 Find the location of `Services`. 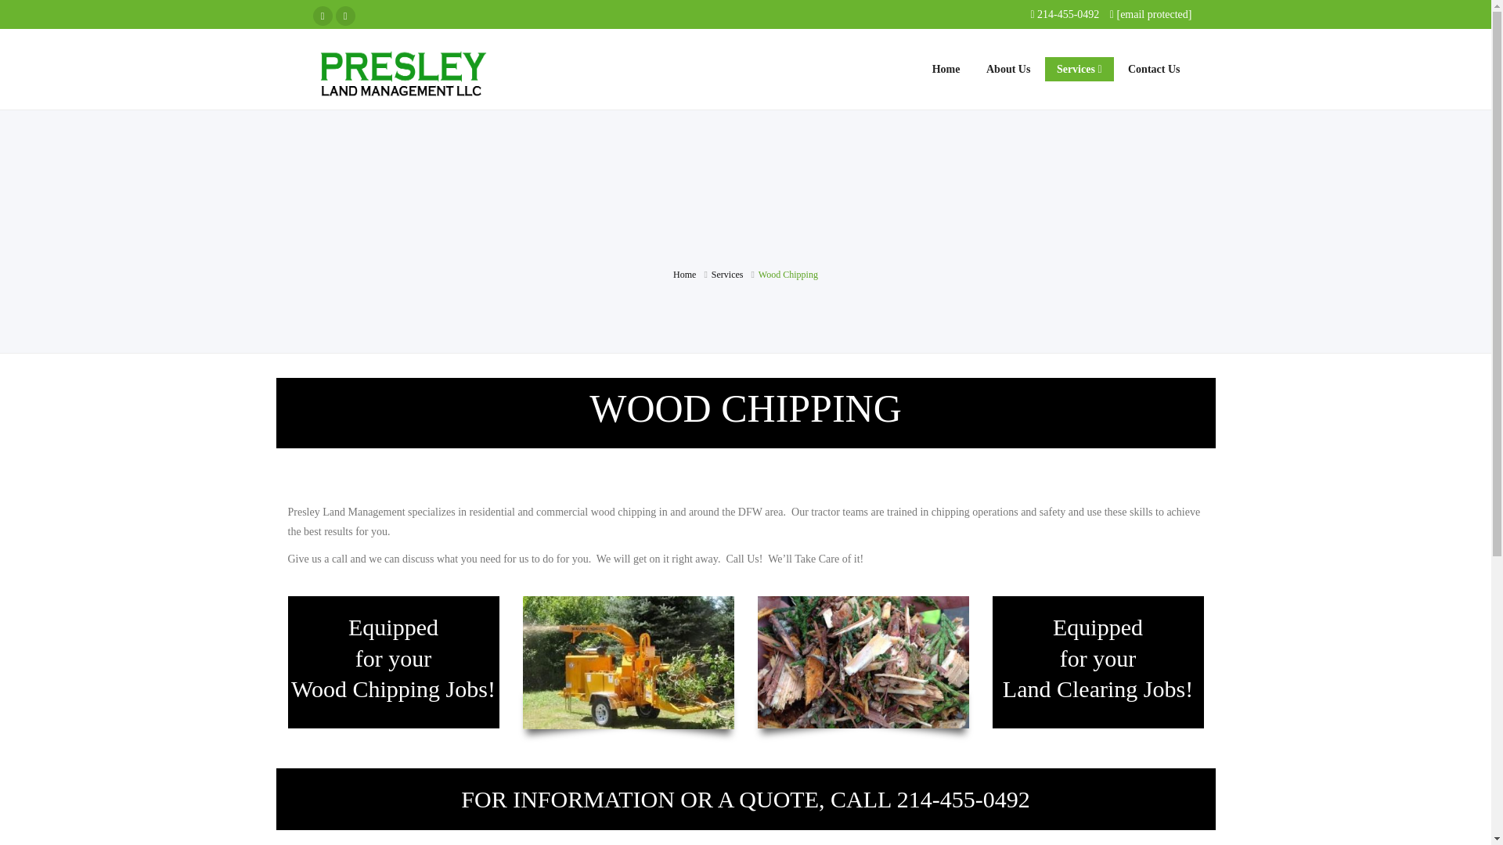

Services is located at coordinates (727, 274).